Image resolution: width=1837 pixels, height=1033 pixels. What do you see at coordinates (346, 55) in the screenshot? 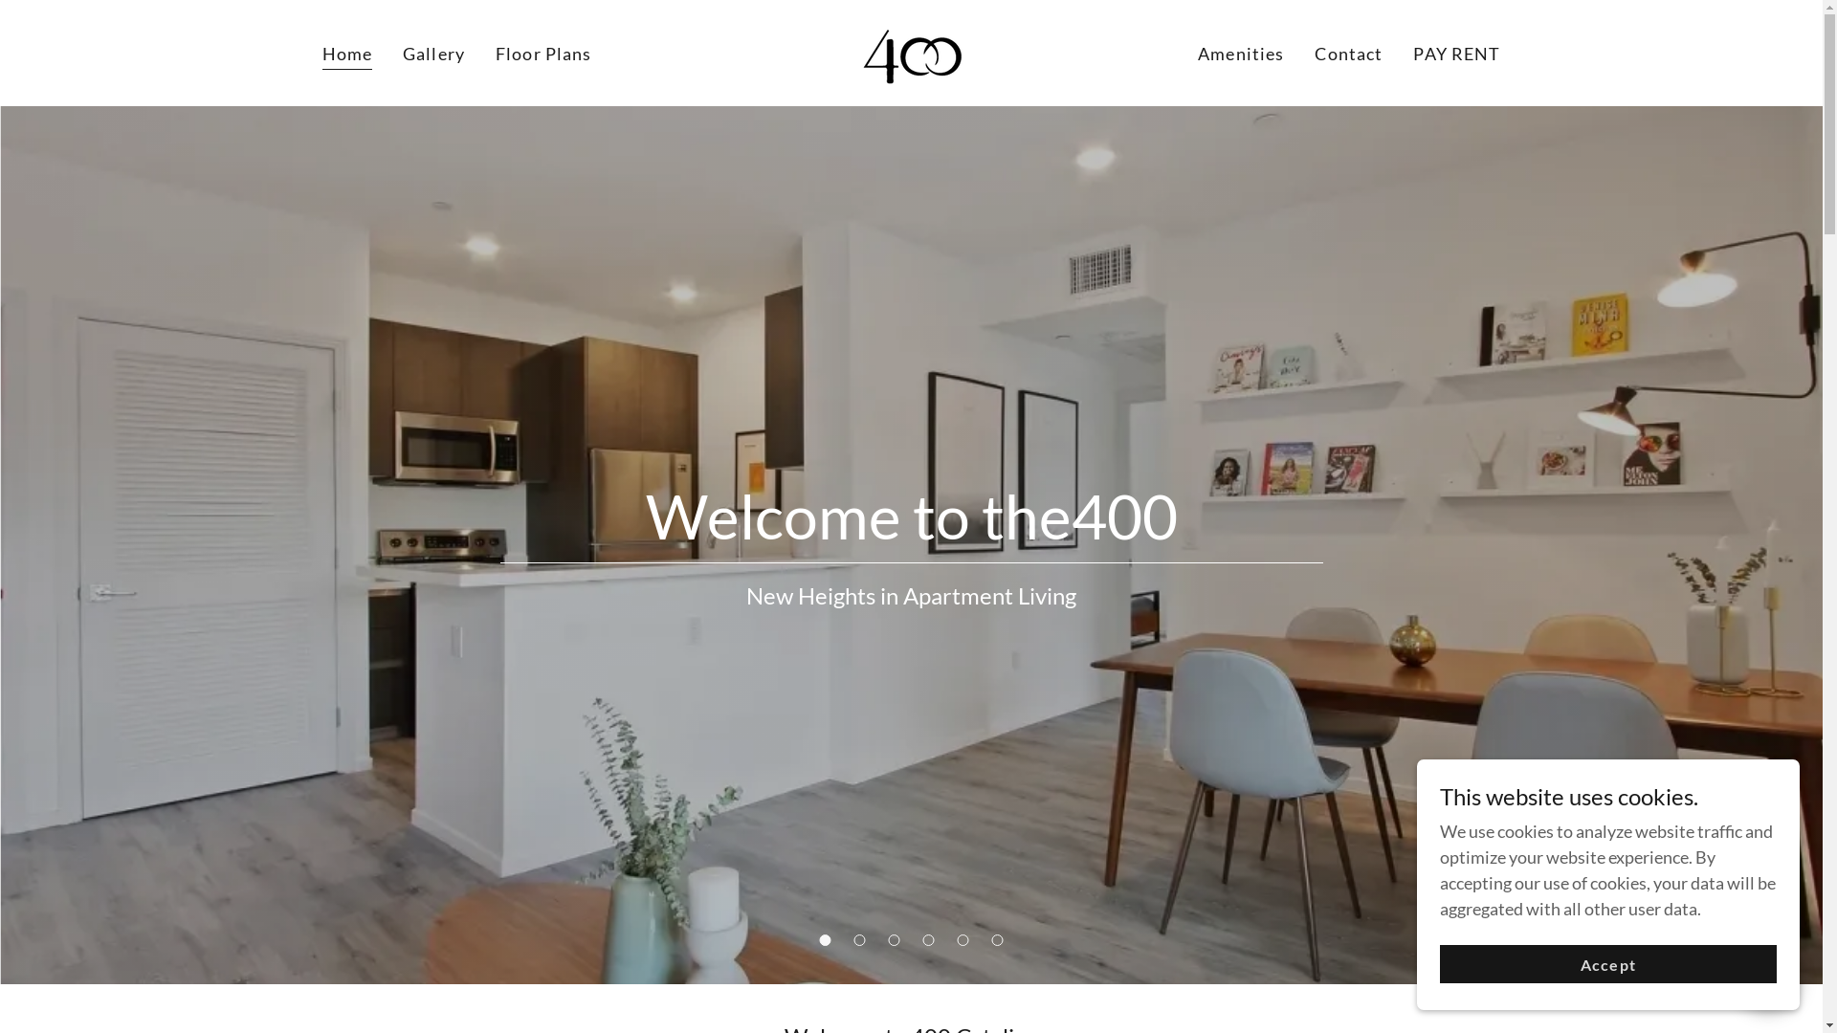
I see `Home` at bounding box center [346, 55].